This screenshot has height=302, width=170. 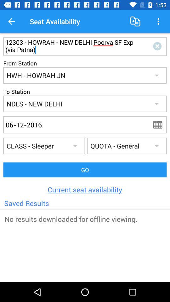 What do you see at coordinates (11, 21) in the screenshot?
I see `click the item next to the seat availability icon` at bounding box center [11, 21].